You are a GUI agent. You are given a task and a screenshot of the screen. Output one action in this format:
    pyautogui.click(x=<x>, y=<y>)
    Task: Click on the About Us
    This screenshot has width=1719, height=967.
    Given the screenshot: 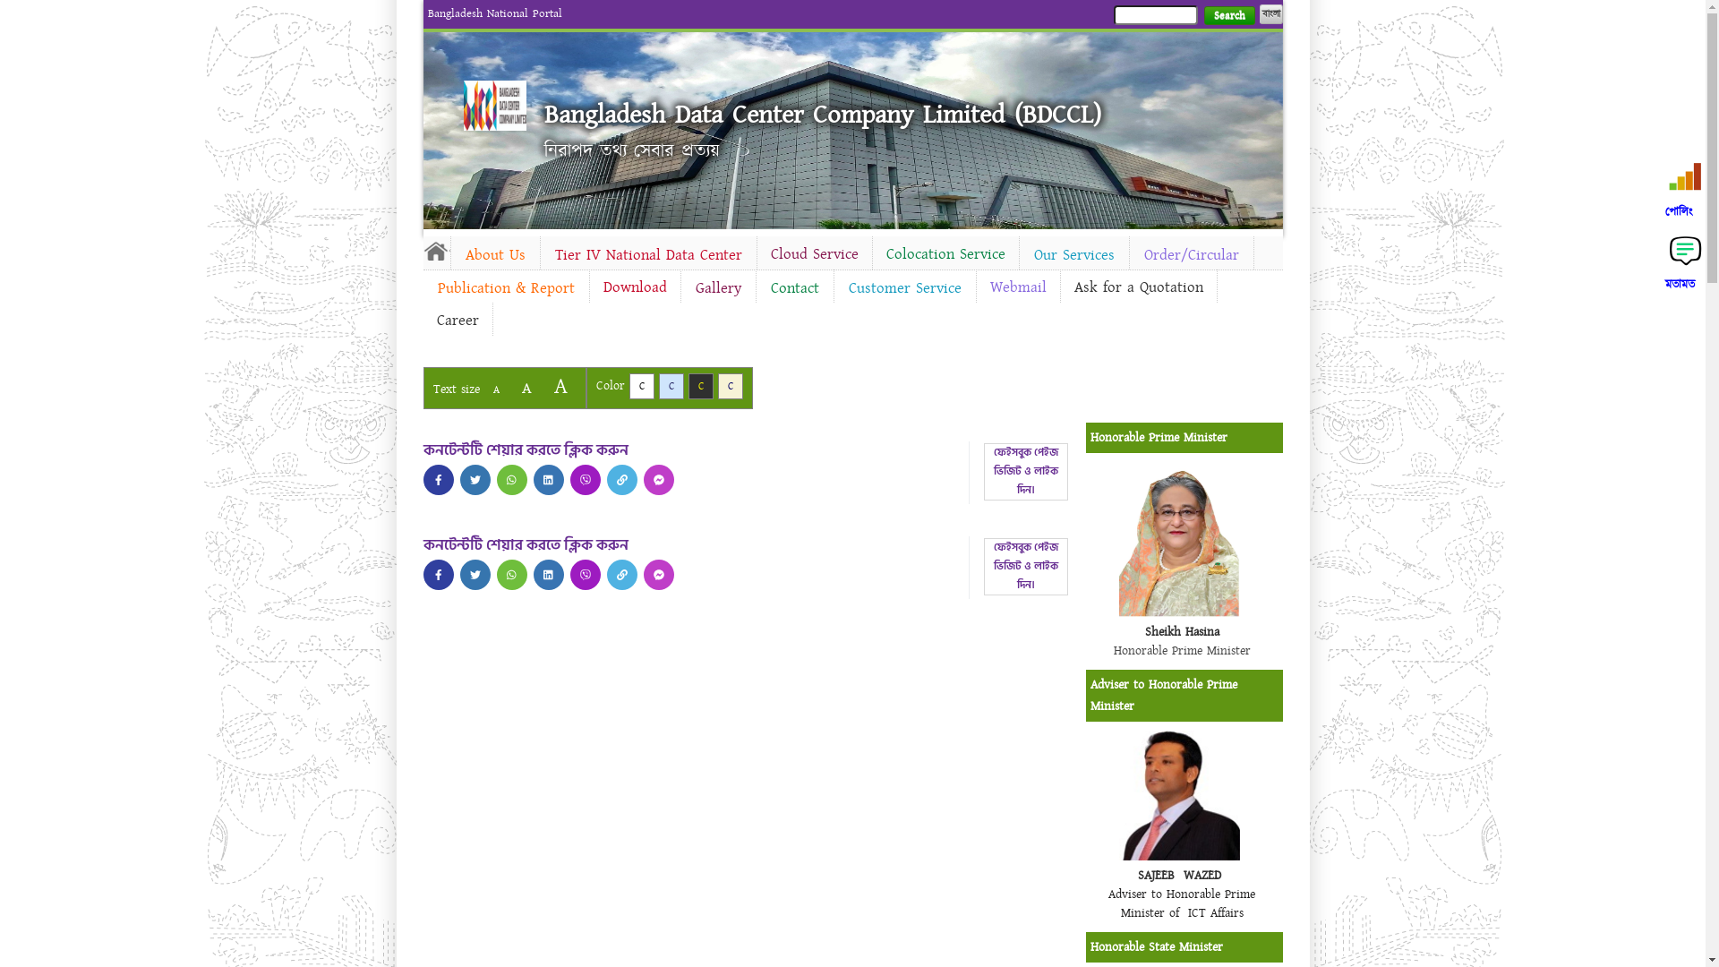 What is the action you would take?
    pyautogui.click(x=496, y=255)
    